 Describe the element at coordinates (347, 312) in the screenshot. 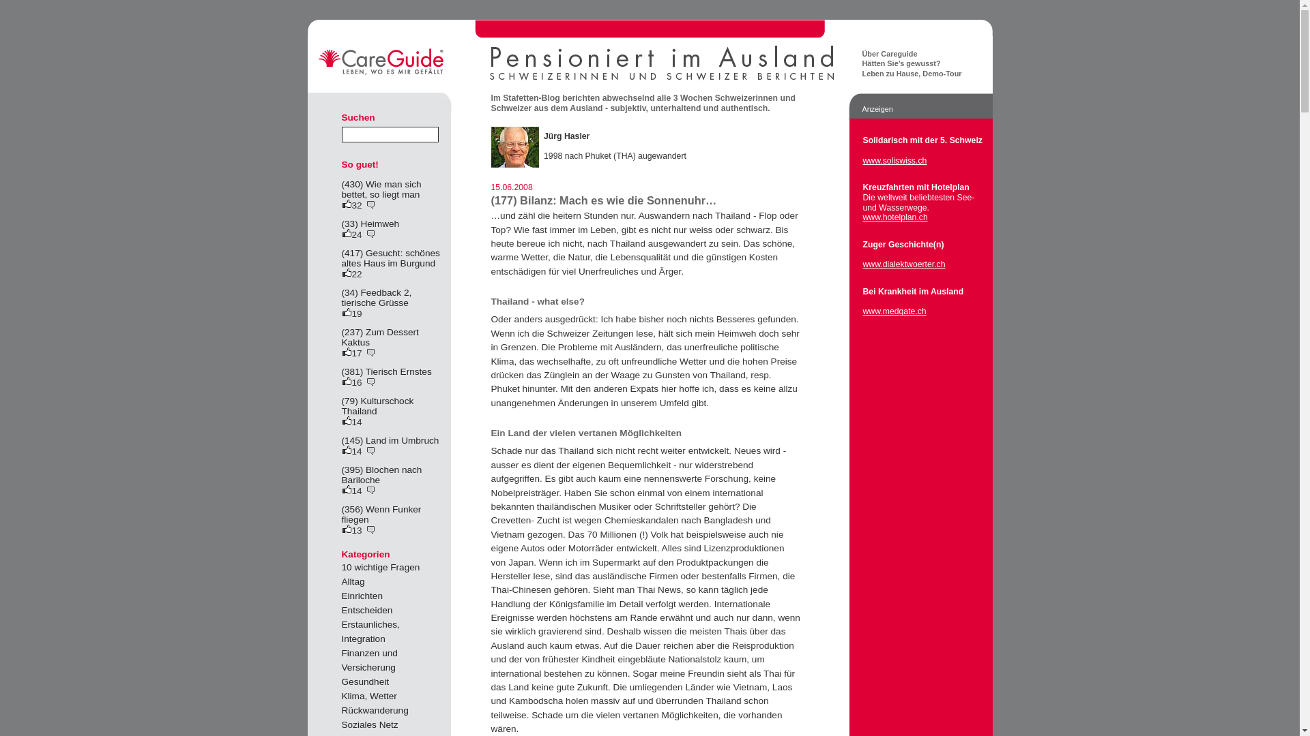

I see `19` at that location.